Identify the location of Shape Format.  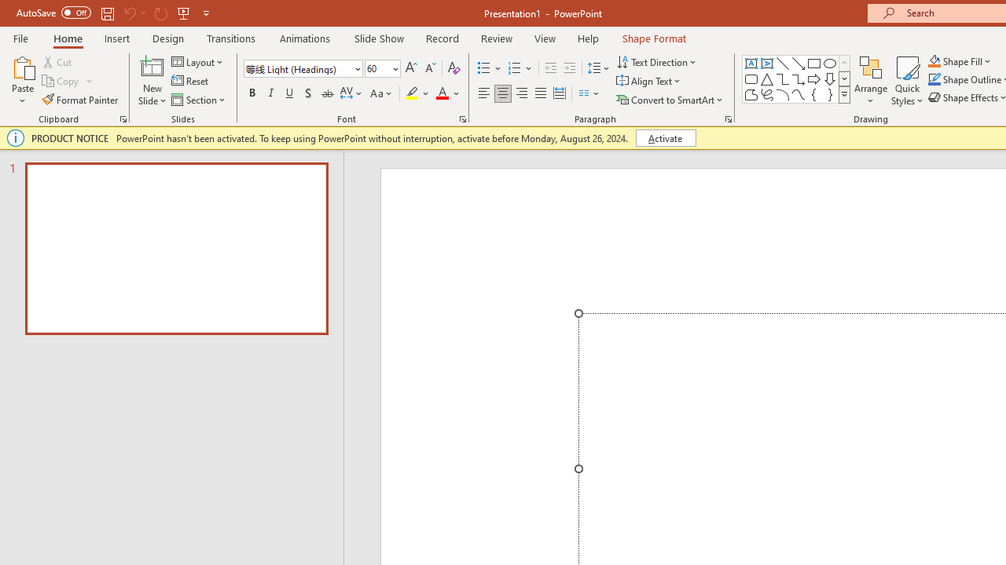
(654, 38).